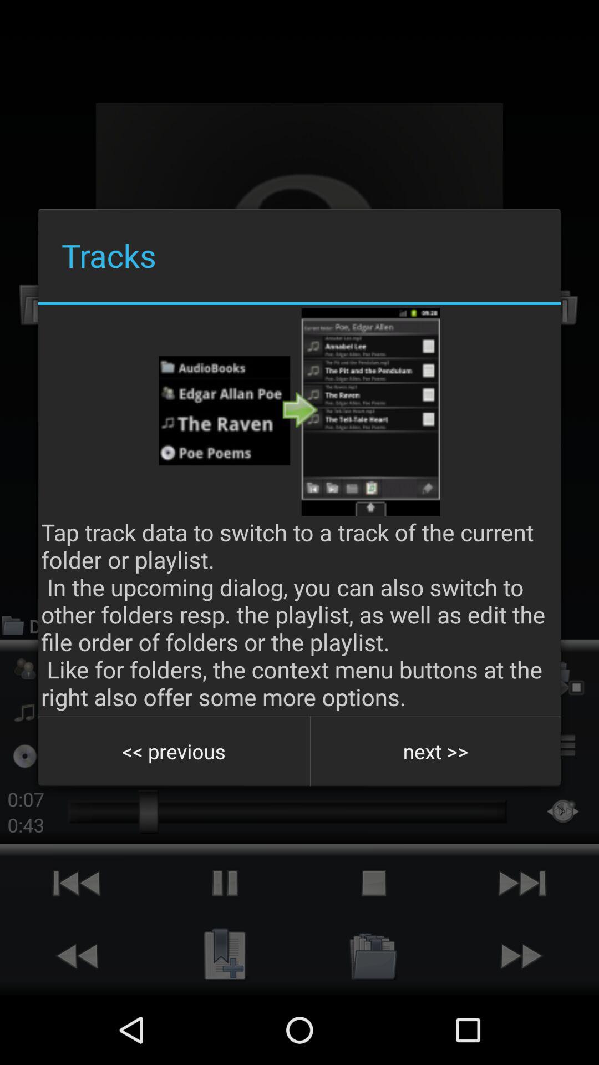 This screenshot has height=1065, width=599. I want to click on press the icon below tap track data, so click(435, 751).